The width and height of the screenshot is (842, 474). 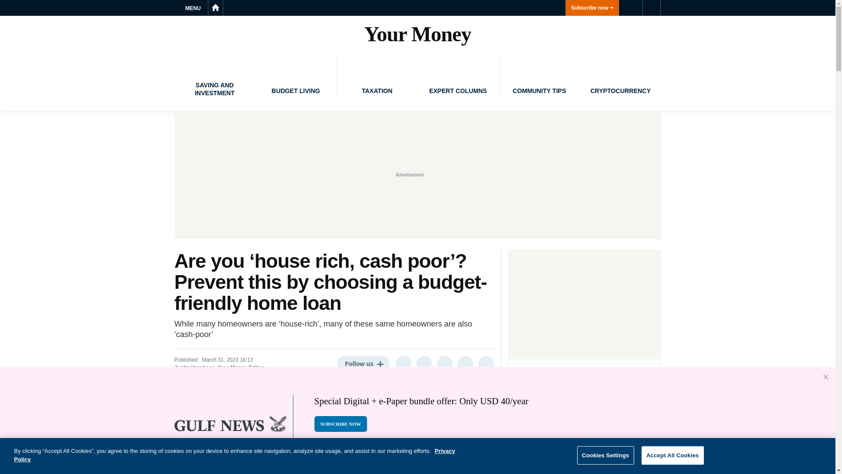 What do you see at coordinates (592, 8) in the screenshot?
I see `Subscribe now` at bounding box center [592, 8].